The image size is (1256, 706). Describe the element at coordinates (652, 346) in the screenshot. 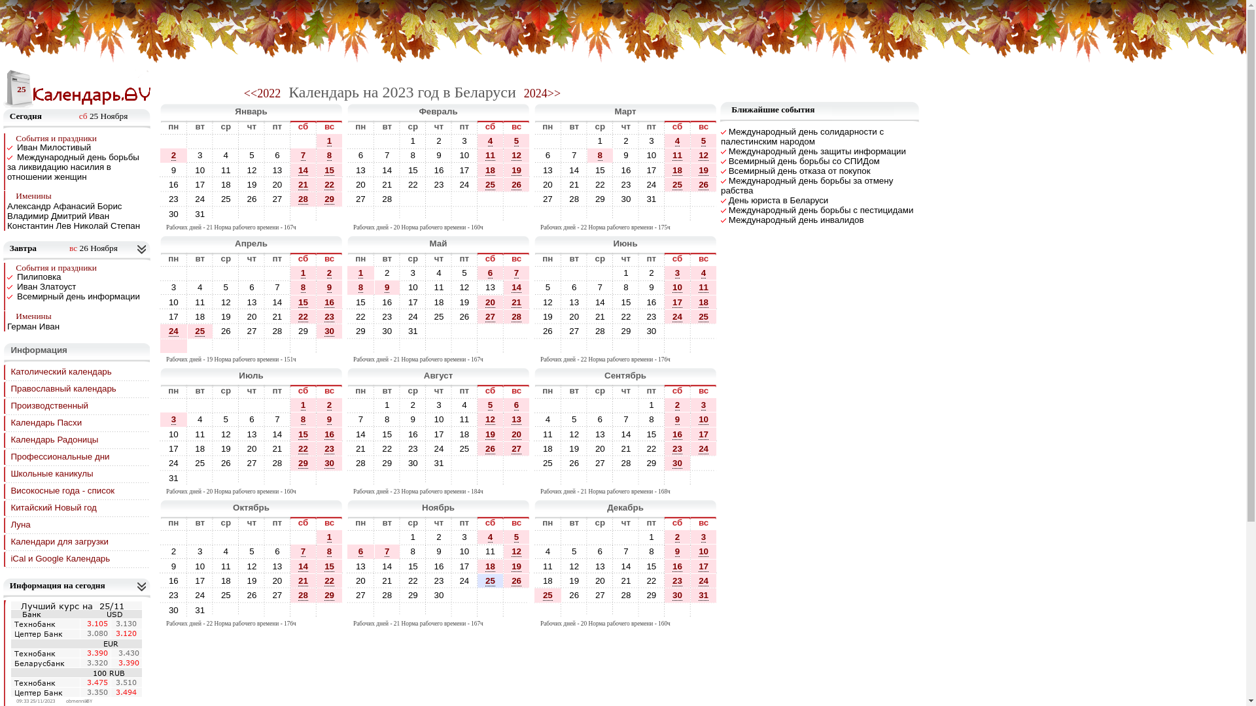

I see ` ` at that location.